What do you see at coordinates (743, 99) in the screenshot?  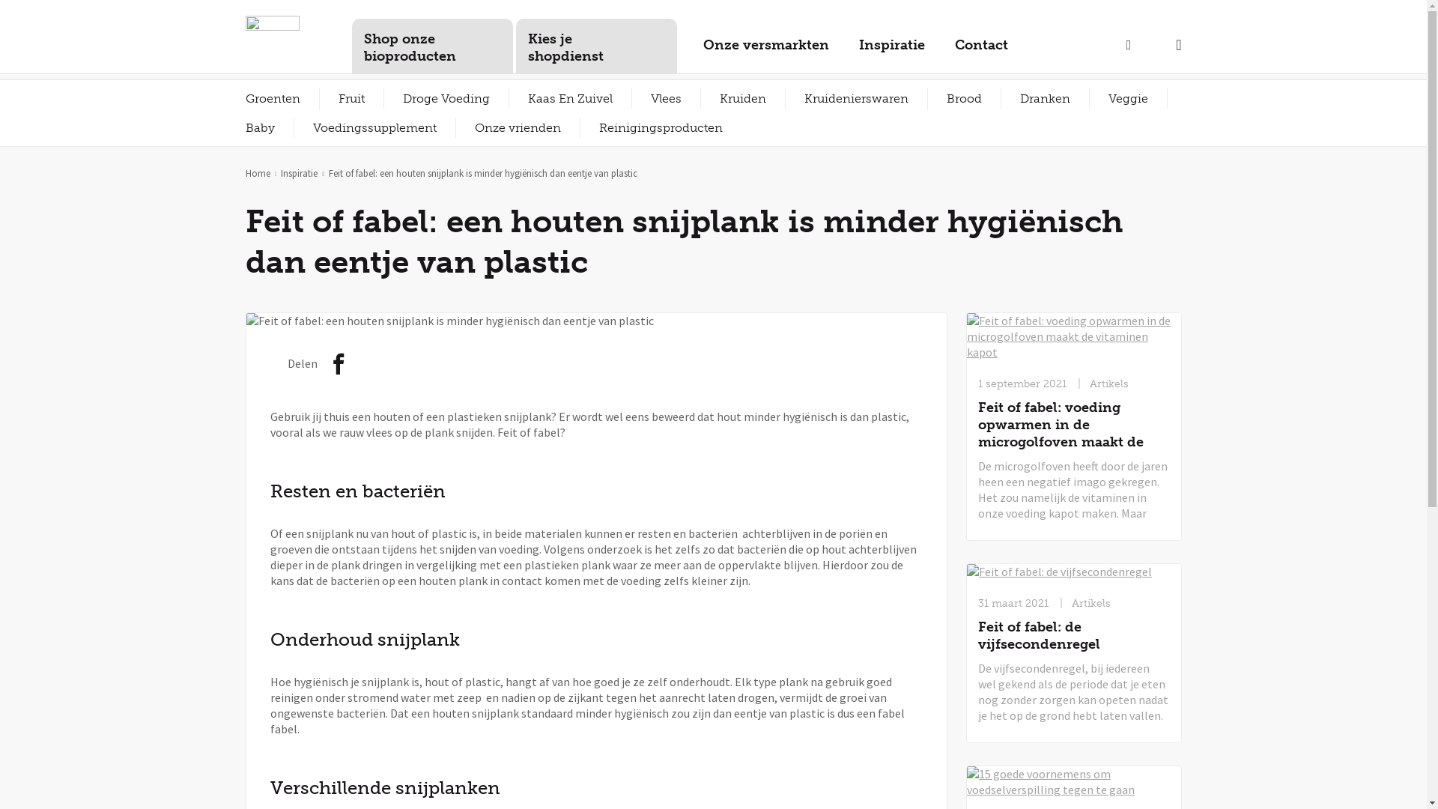 I see `Kruiden` at bounding box center [743, 99].